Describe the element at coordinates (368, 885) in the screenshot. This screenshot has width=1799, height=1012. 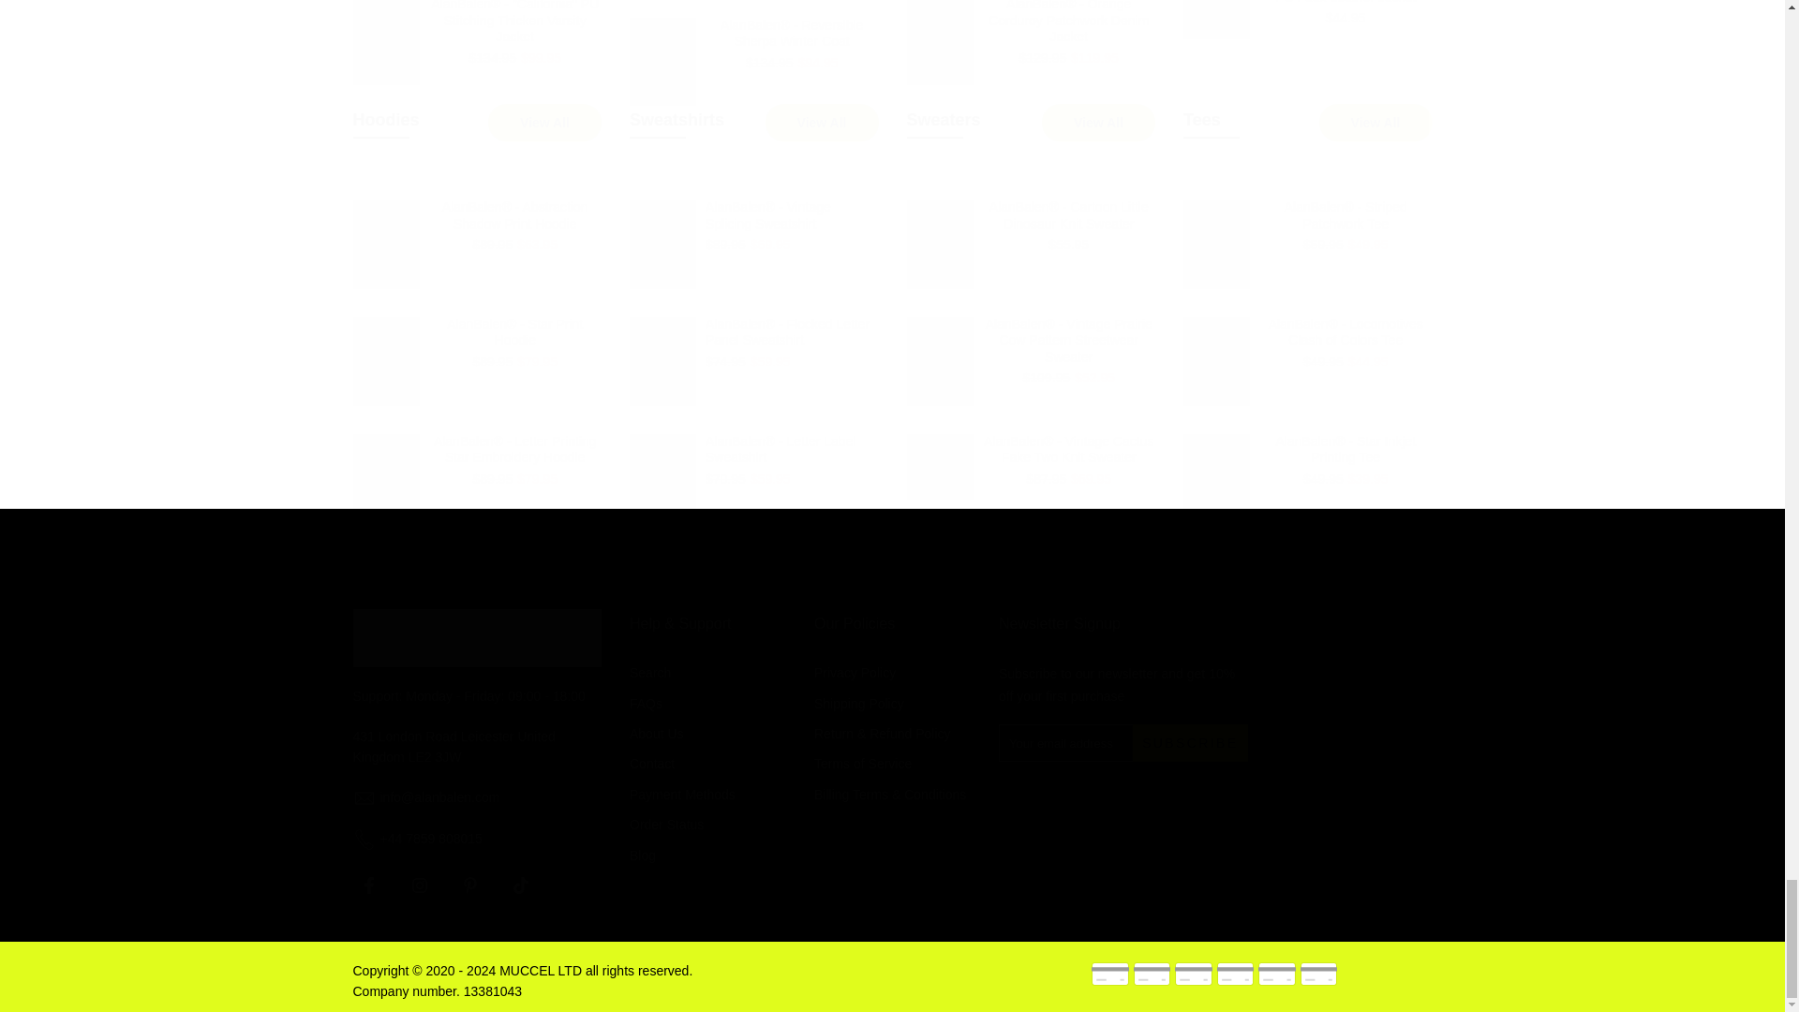
I see `Follow on Facebook` at that location.